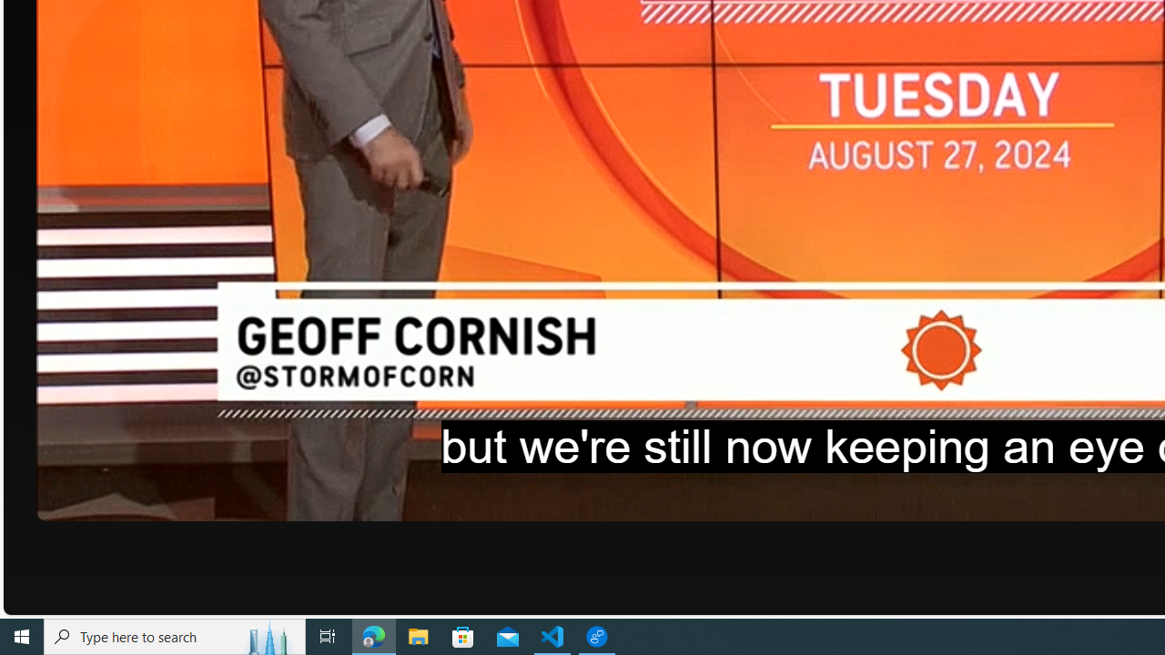 The width and height of the screenshot is (1165, 655). I want to click on Seek Back, so click(100, 500).